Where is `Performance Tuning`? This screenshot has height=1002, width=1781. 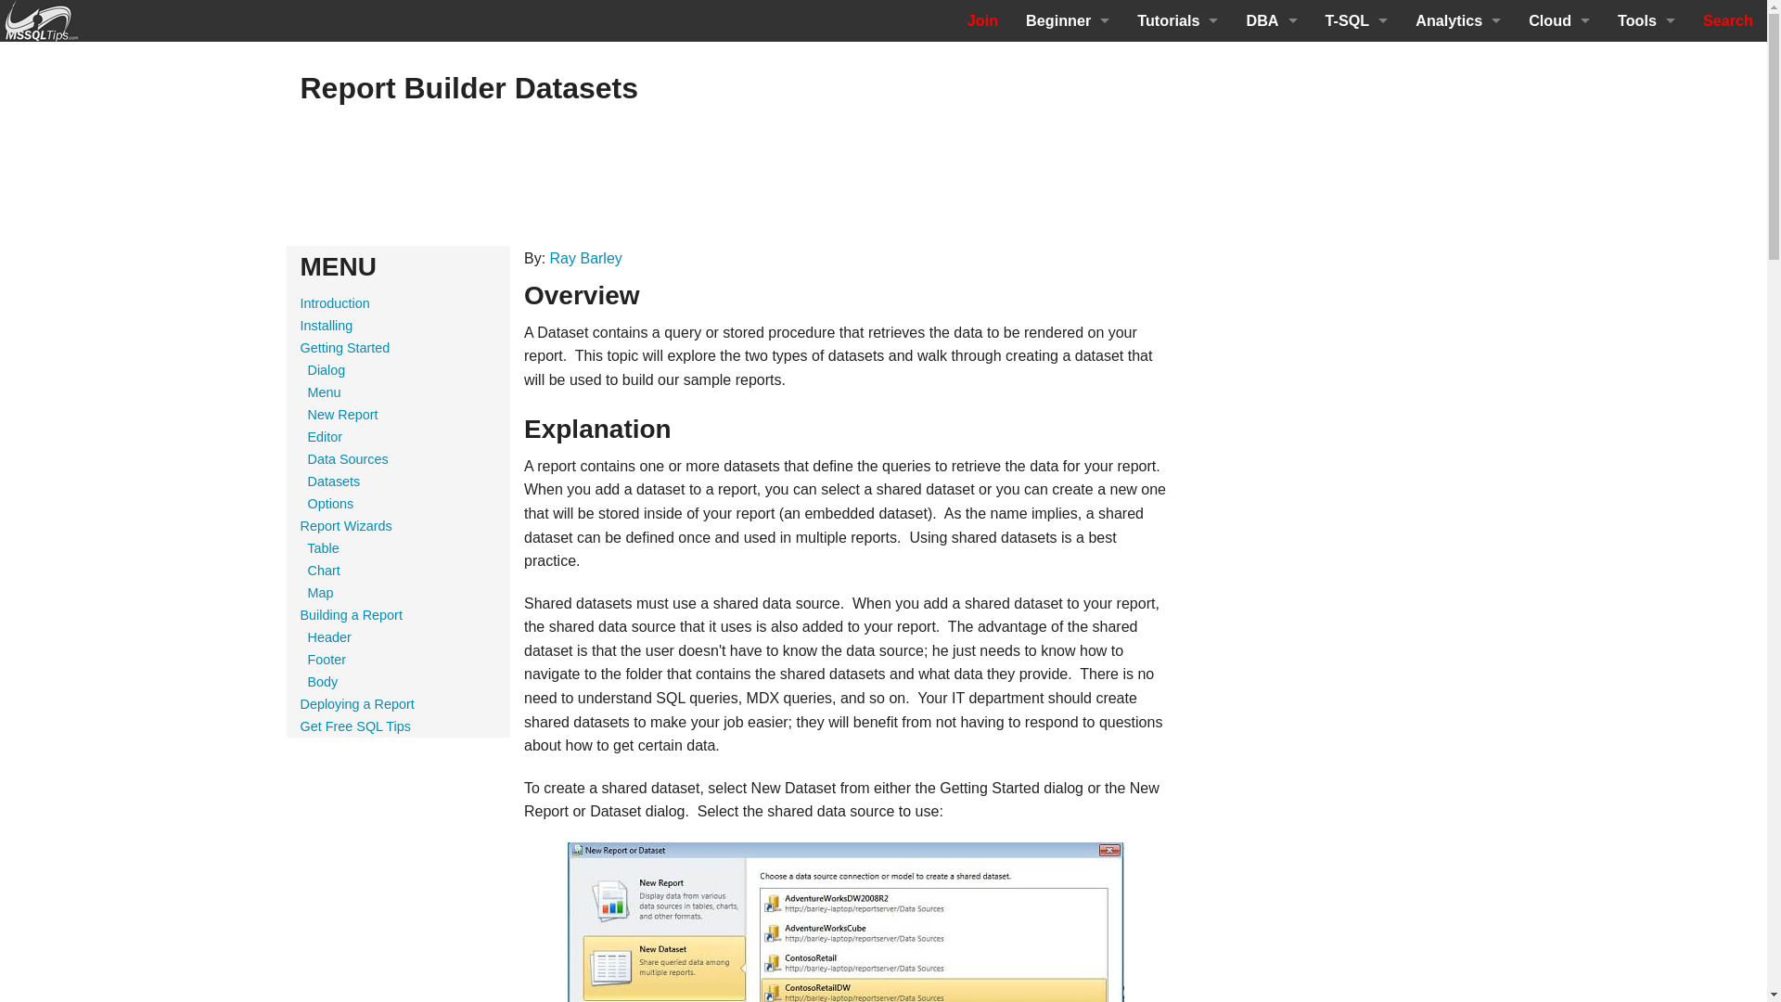
Performance Tuning is located at coordinates (1271, 104).